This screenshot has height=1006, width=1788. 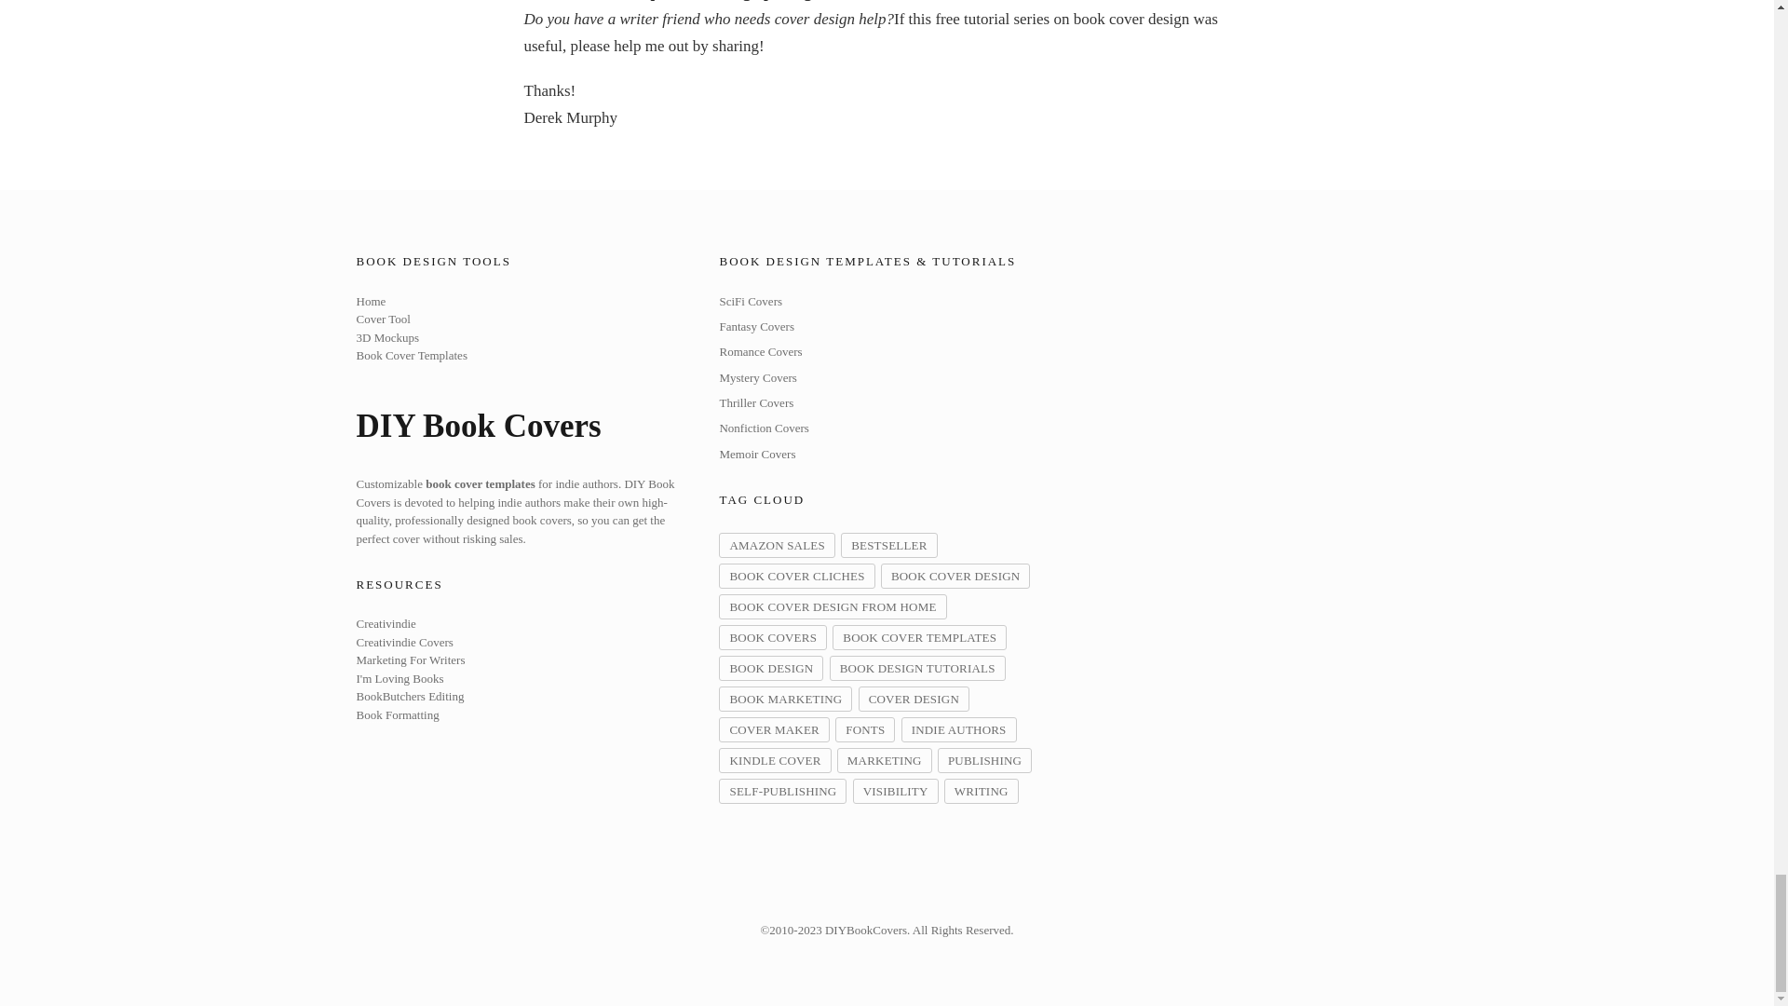 I want to click on Fantasy Covers, so click(x=756, y=326).